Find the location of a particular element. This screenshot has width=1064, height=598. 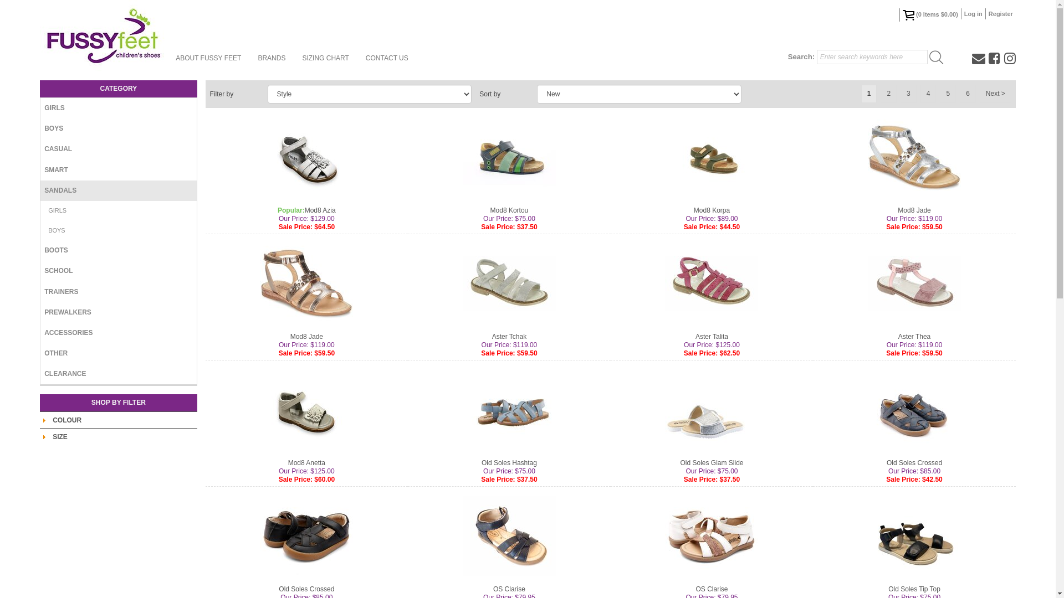

Mod8 Jade is located at coordinates (914, 157).